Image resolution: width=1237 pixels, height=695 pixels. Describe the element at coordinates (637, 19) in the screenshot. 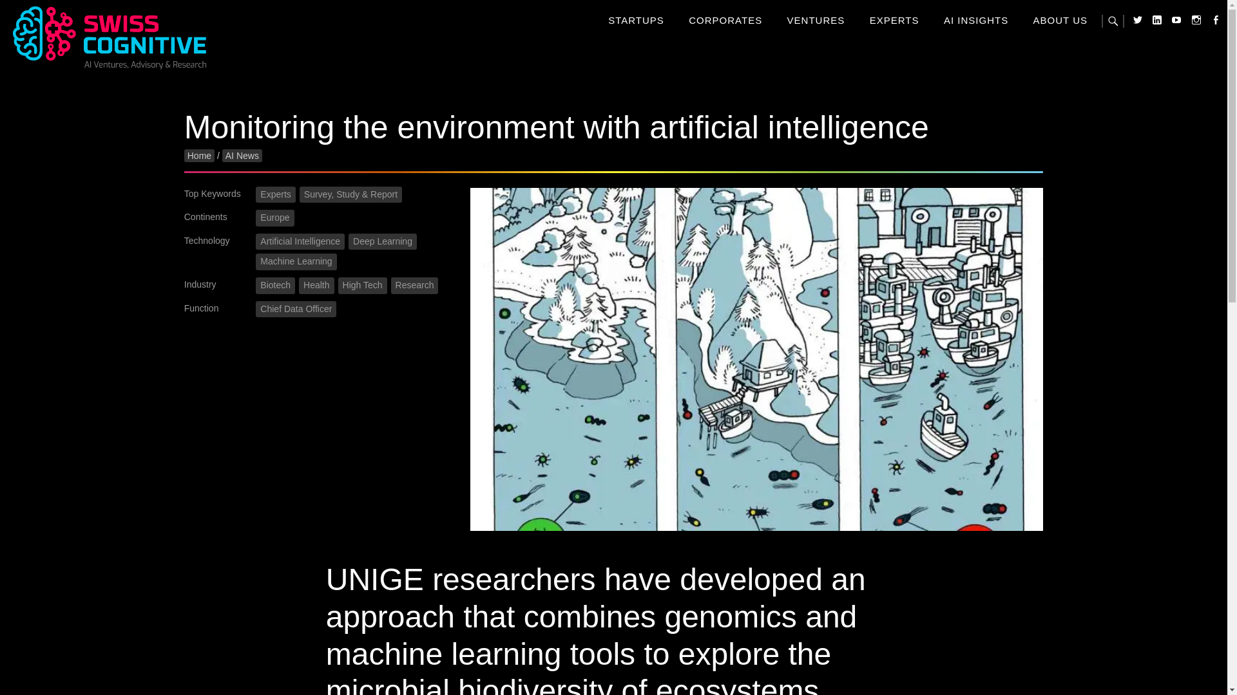

I see `STARTUPS` at that location.